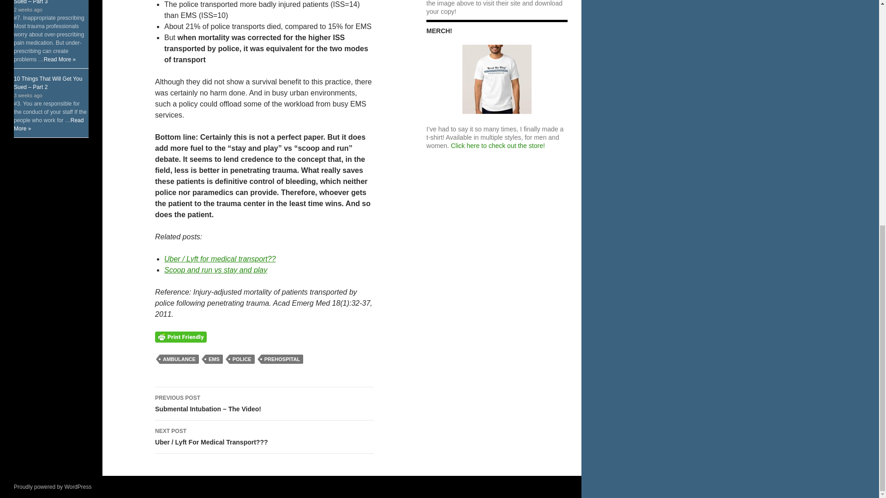 The height and width of the screenshot is (498, 886). What do you see at coordinates (214, 359) in the screenshot?
I see `EMS` at bounding box center [214, 359].